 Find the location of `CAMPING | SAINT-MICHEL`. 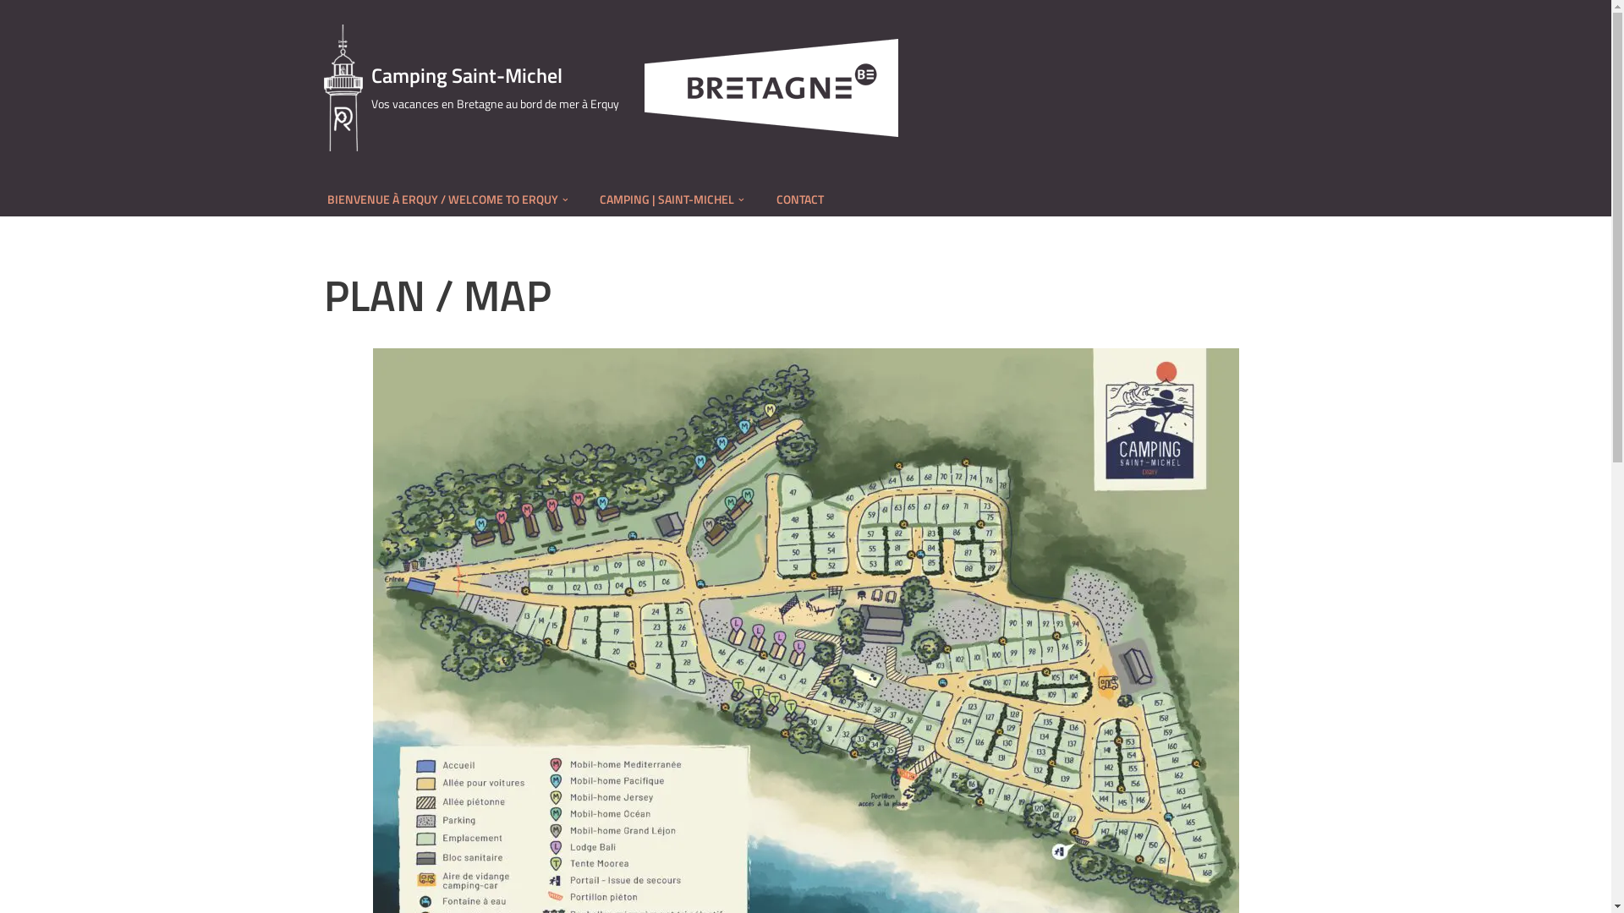

CAMPING | SAINT-MICHEL is located at coordinates (667, 200).